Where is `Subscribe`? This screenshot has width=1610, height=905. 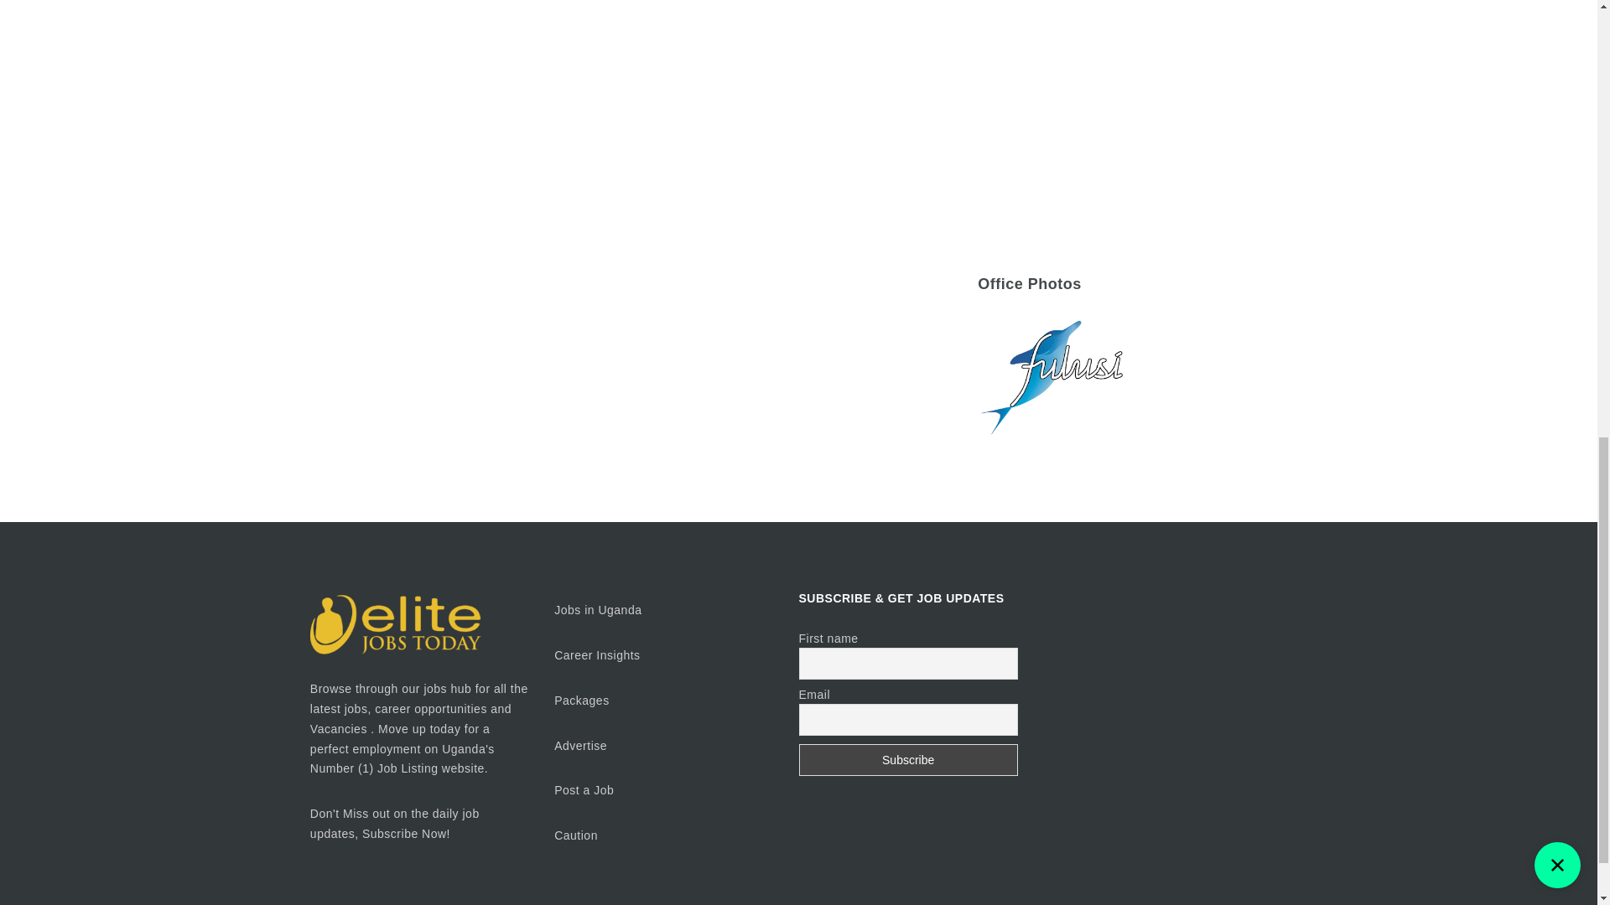 Subscribe is located at coordinates (907, 759).